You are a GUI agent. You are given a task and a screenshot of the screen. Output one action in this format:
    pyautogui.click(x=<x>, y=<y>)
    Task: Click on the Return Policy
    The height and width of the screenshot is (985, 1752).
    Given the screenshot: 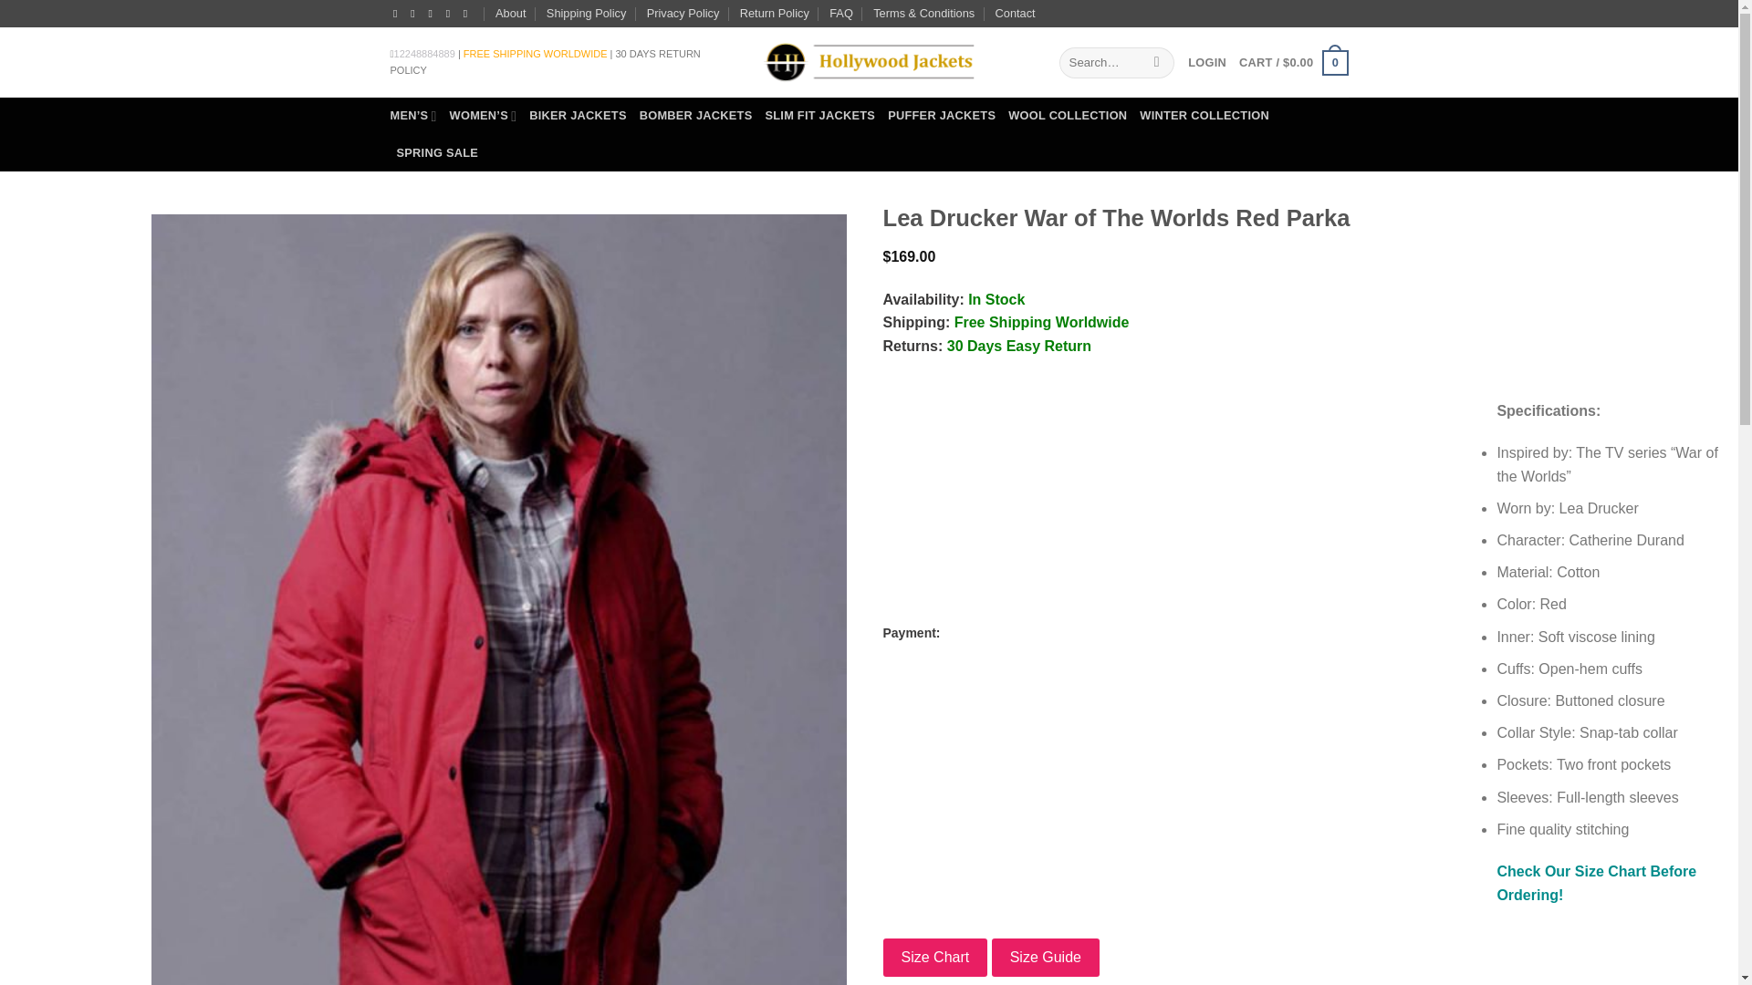 What is the action you would take?
    pyautogui.click(x=774, y=14)
    